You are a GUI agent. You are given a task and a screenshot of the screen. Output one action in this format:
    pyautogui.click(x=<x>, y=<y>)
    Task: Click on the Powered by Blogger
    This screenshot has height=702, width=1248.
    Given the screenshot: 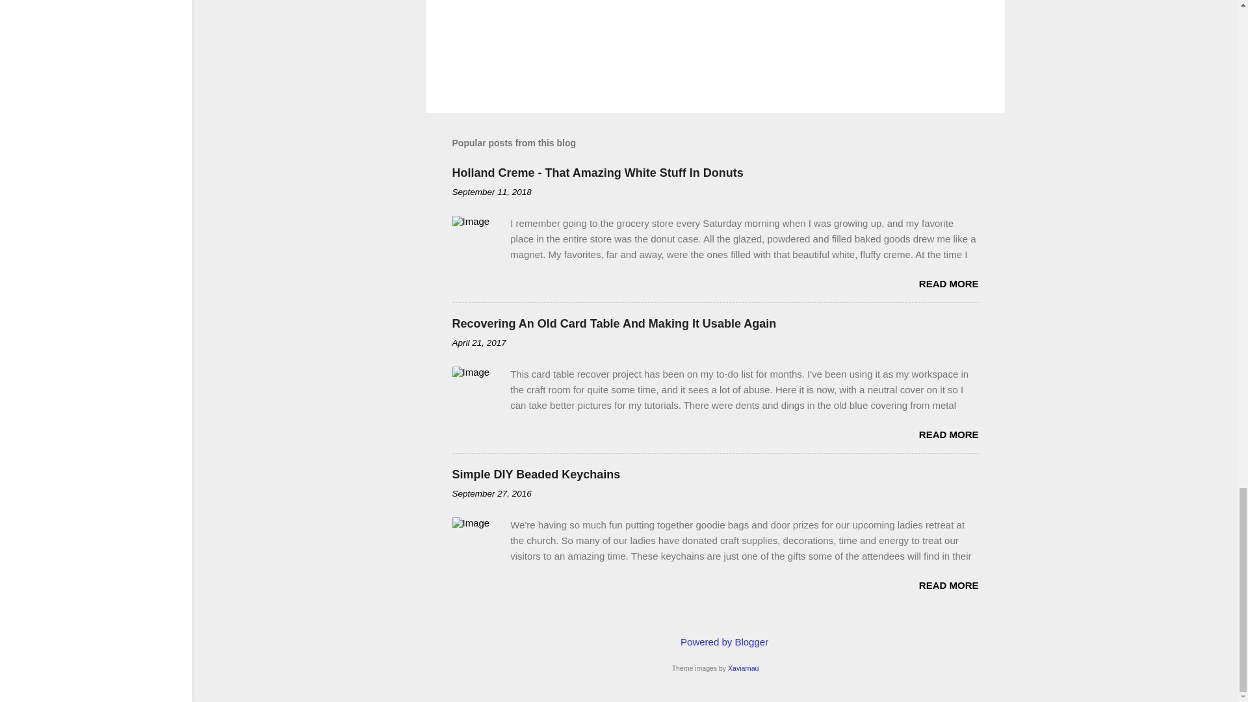 What is the action you would take?
    pyautogui.click(x=715, y=641)
    